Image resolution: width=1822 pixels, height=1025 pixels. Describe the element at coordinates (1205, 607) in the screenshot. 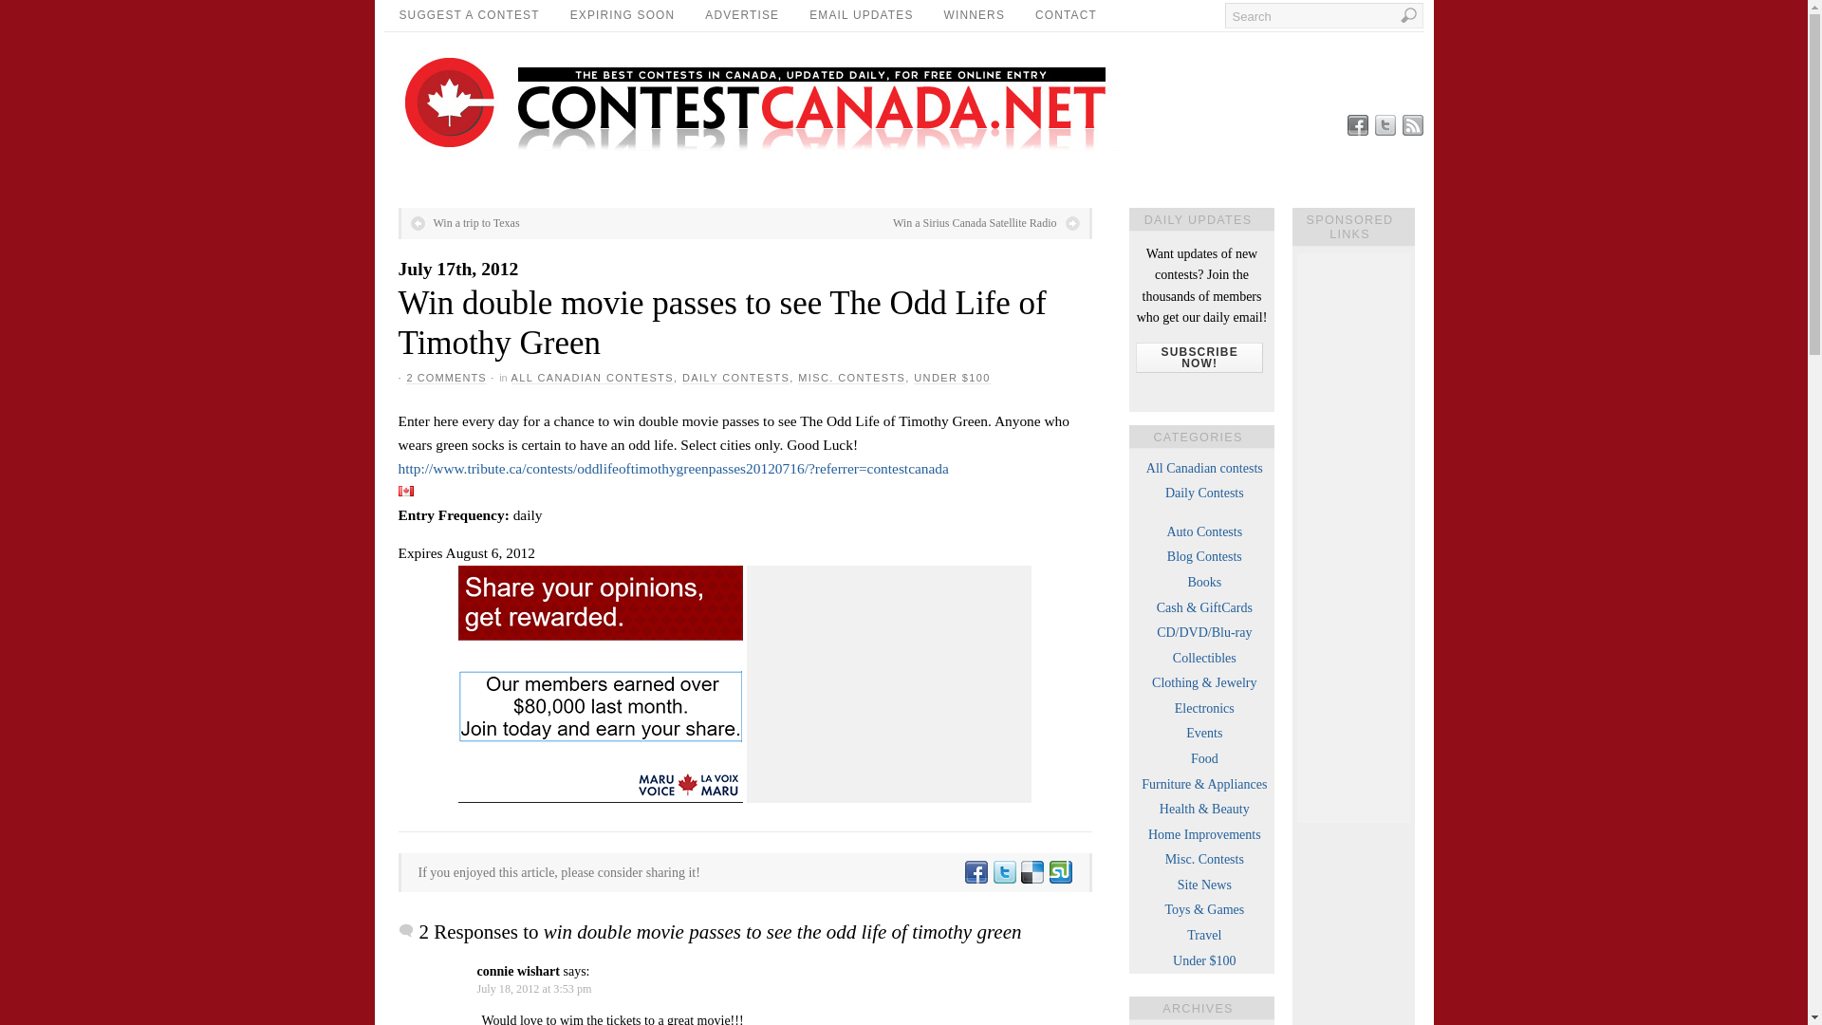

I see `Canadian contests and sweepstakes with cash prizes.` at that location.